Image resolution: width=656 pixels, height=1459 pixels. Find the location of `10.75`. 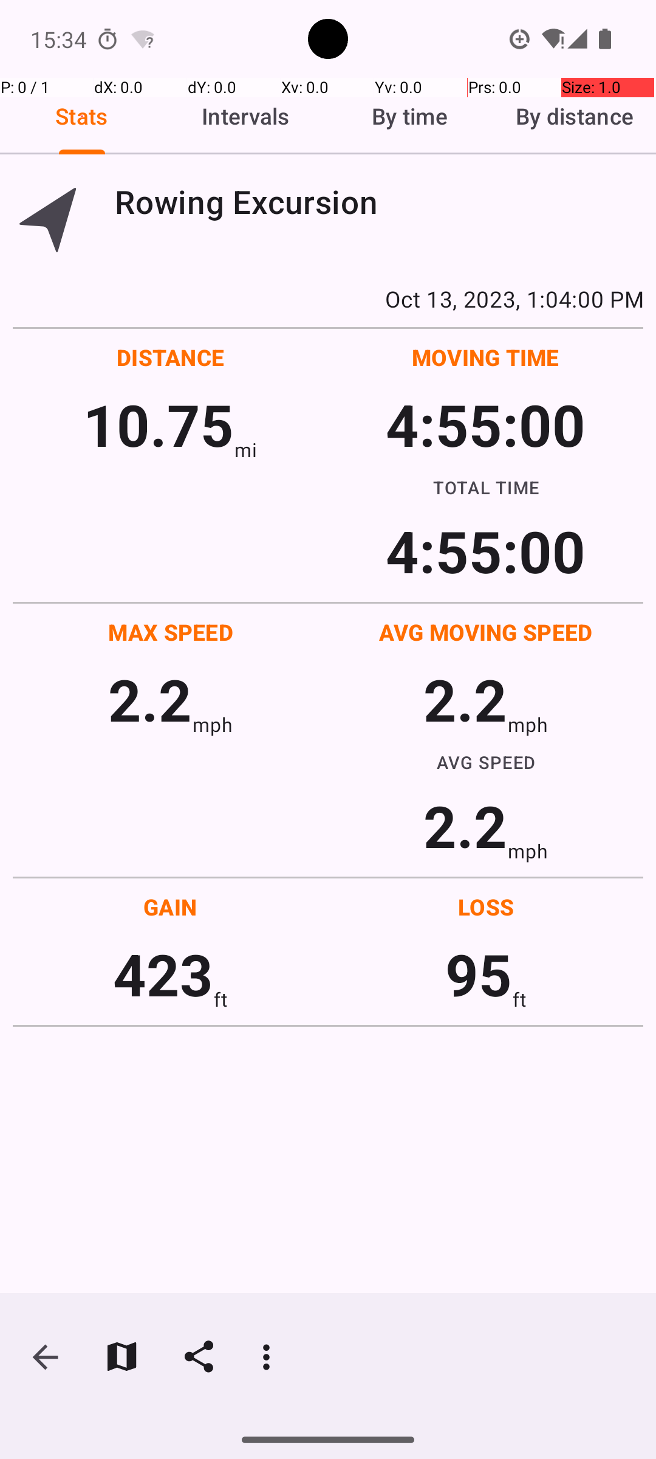

10.75 is located at coordinates (158, 424).